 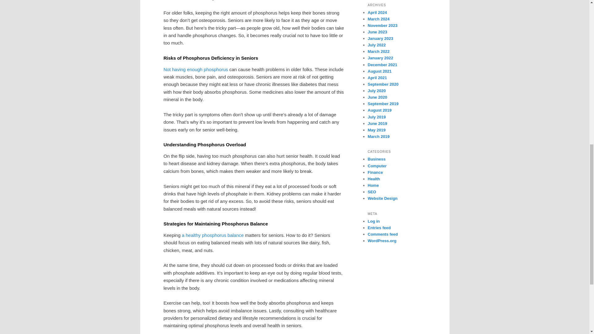 I want to click on January 2023, so click(x=380, y=38).